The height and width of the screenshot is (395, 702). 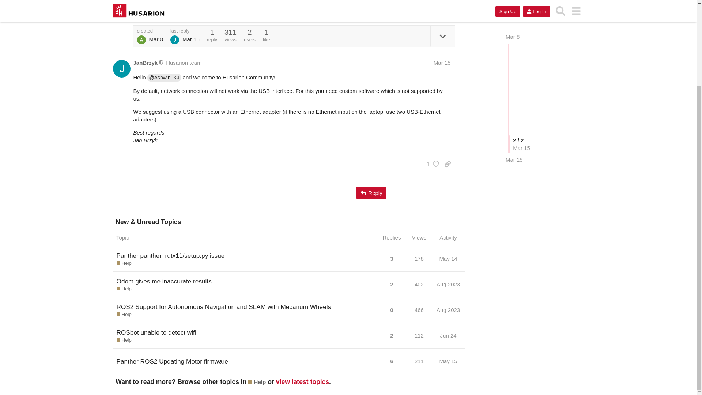 What do you see at coordinates (371, 192) in the screenshot?
I see `Reply` at bounding box center [371, 192].